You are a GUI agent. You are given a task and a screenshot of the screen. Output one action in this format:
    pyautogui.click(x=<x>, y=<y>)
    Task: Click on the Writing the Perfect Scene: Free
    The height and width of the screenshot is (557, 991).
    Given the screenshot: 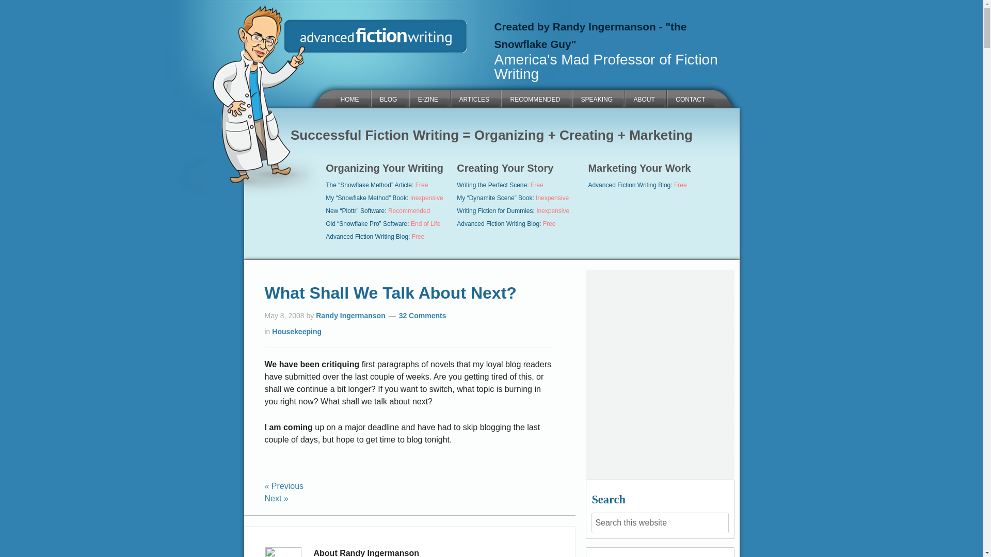 What is the action you would take?
    pyautogui.click(x=500, y=185)
    